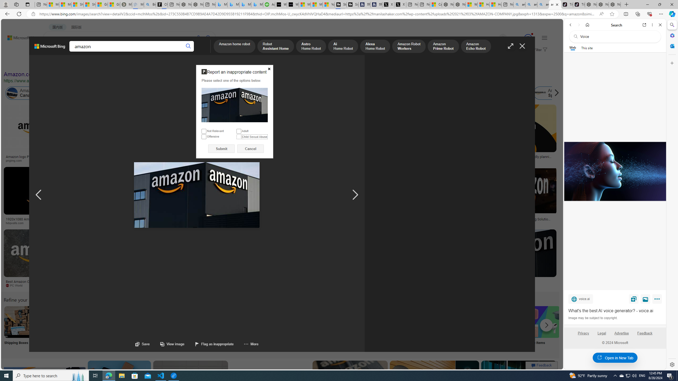  What do you see at coordinates (672, 364) in the screenshot?
I see `Settings` at bounding box center [672, 364].